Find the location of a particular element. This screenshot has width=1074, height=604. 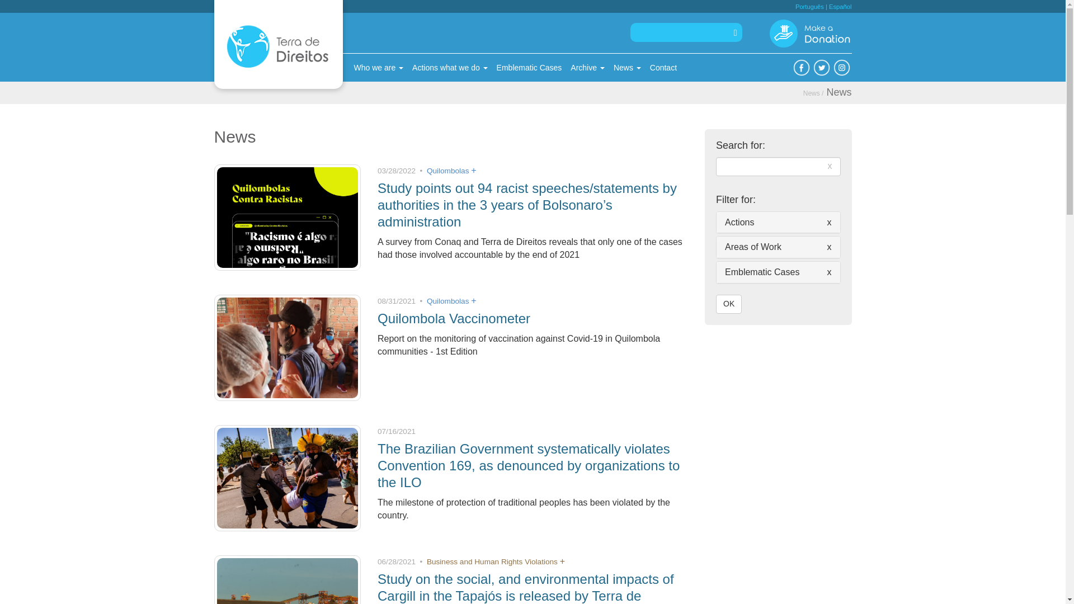

Actions what we do is located at coordinates (450, 67).